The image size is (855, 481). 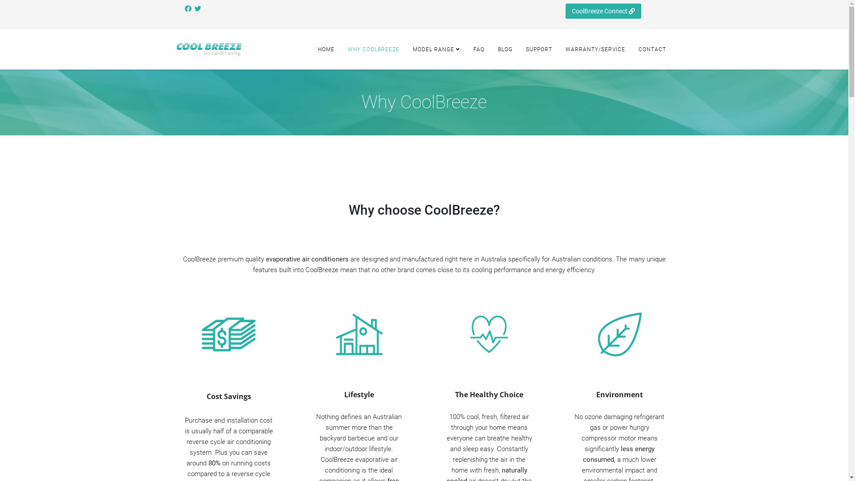 What do you see at coordinates (189, 9) in the screenshot?
I see ` ` at bounding box center [189, 9].